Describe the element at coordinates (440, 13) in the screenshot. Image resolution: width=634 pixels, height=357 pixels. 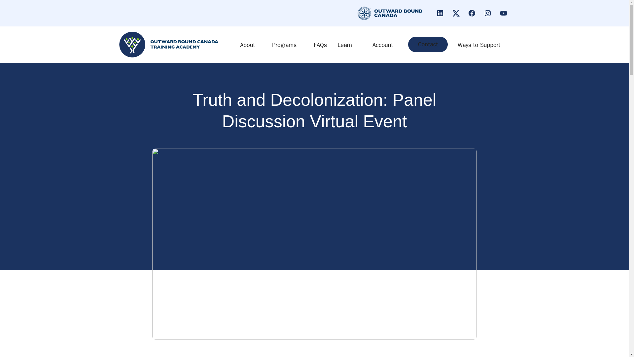
I see `LinkedIn` at that location.